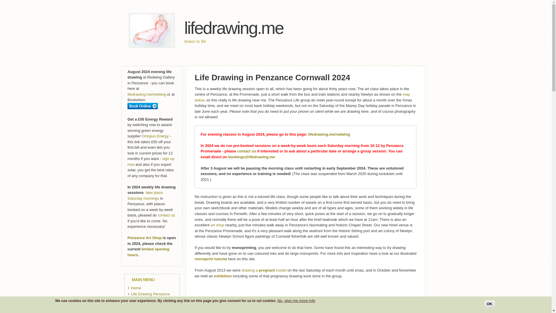  Describe the element at coordinates (223, 276) in the screenshot. I see `exhibition` at that location.